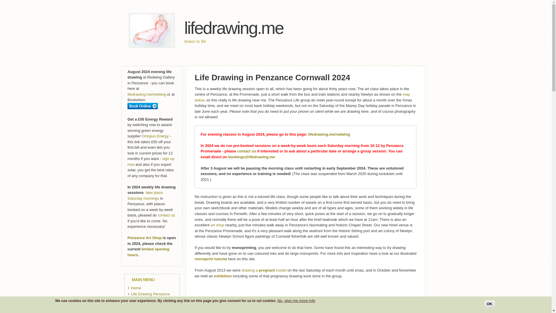  Describe the element at coordinates (223, 276) in the screenshot. I see `exhibition` at that location.